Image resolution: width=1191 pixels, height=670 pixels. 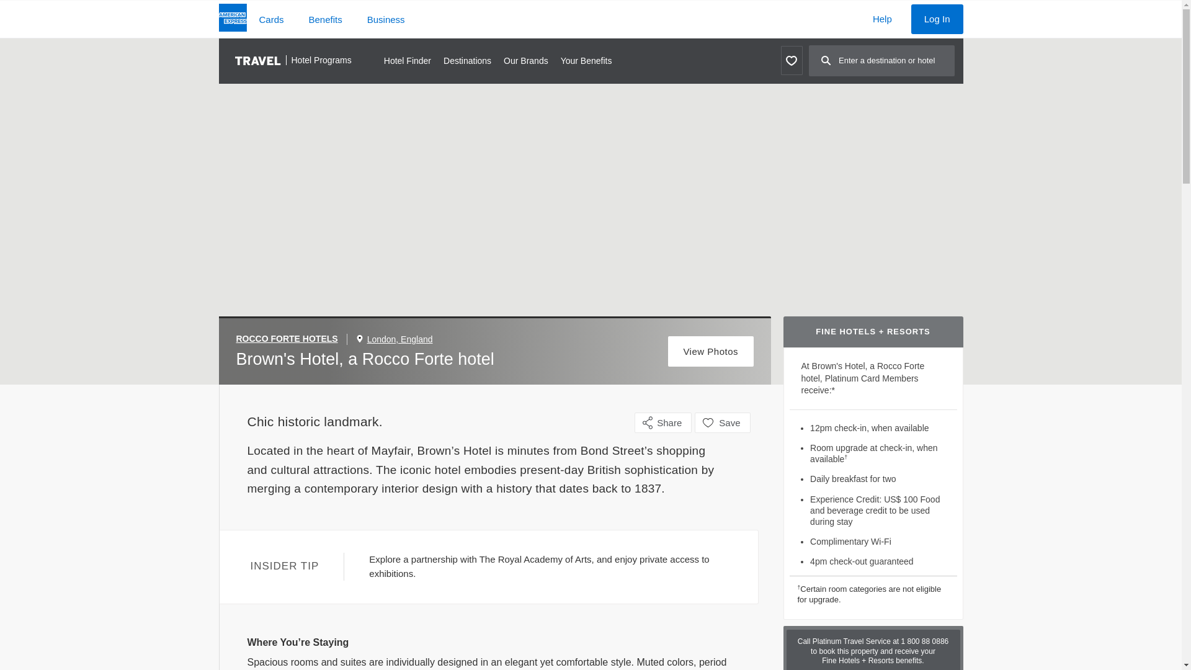 What do you see at coordinates (232, 20) in the screenshot?
I see `Homepage` at bounding box center [232, 20].